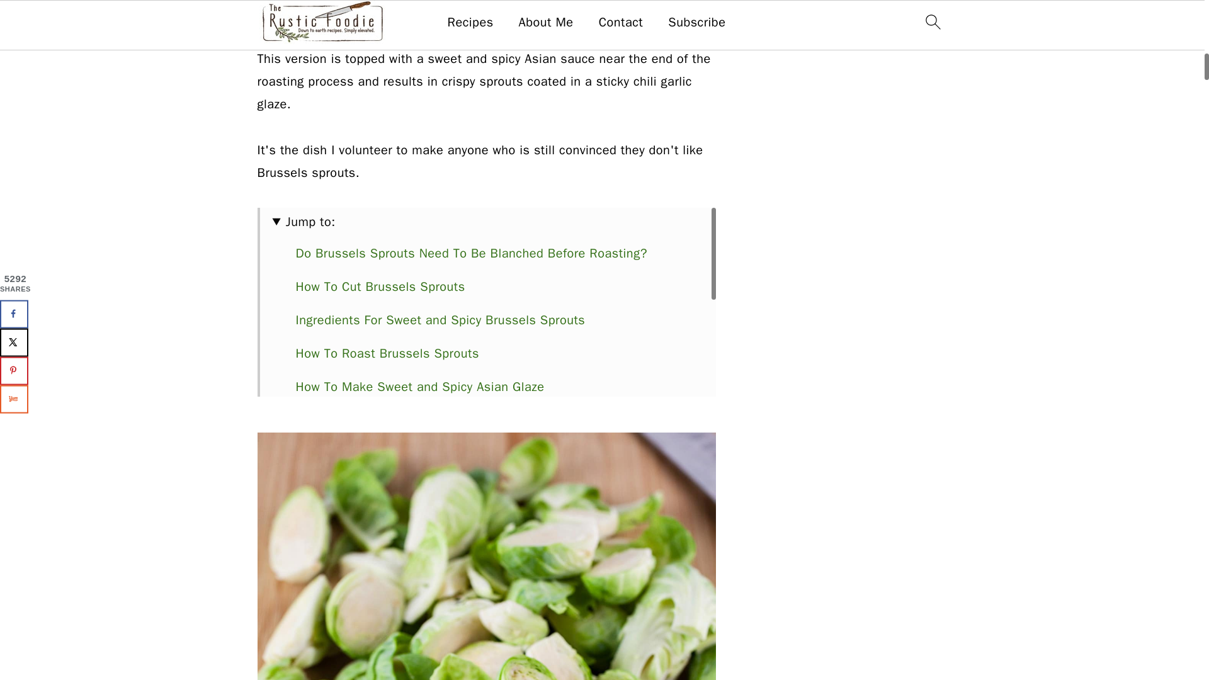 The width and height of the screenshot is (1209, 680). I want to click on How To Roast Brussels Sprouts, so click(387, 353).